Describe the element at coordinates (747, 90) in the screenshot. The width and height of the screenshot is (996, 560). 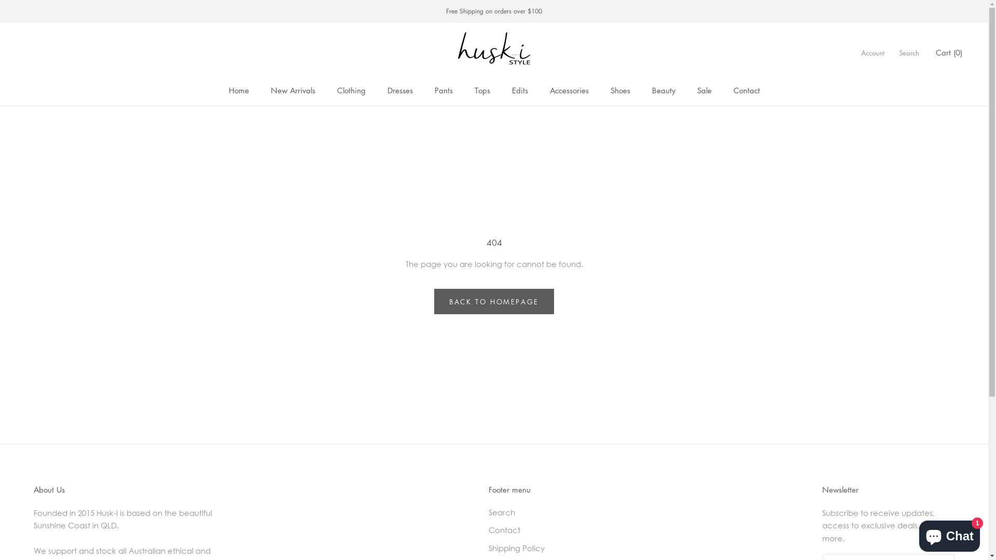
I see `Contact
Contact` at that location.